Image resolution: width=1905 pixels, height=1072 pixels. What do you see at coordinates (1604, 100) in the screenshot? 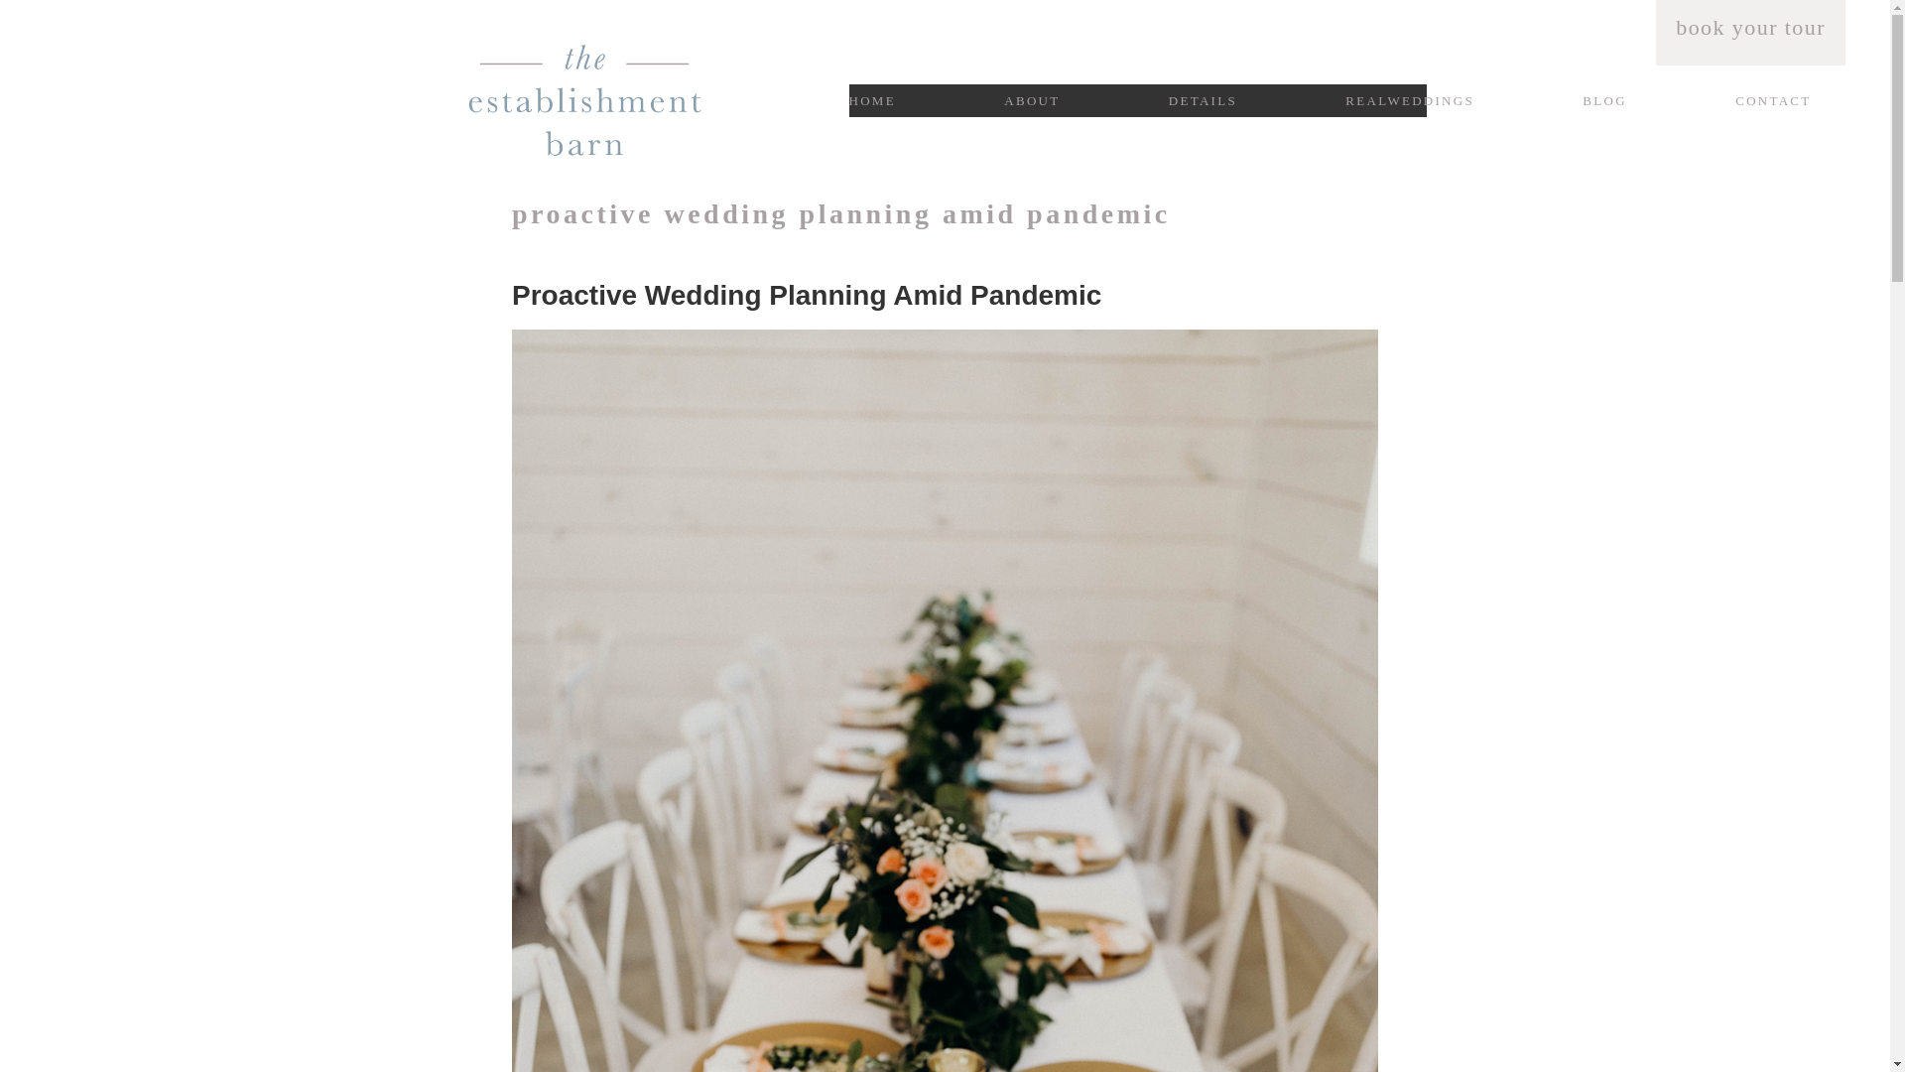
I see `BLOG` at bounding box center [1604, 100].